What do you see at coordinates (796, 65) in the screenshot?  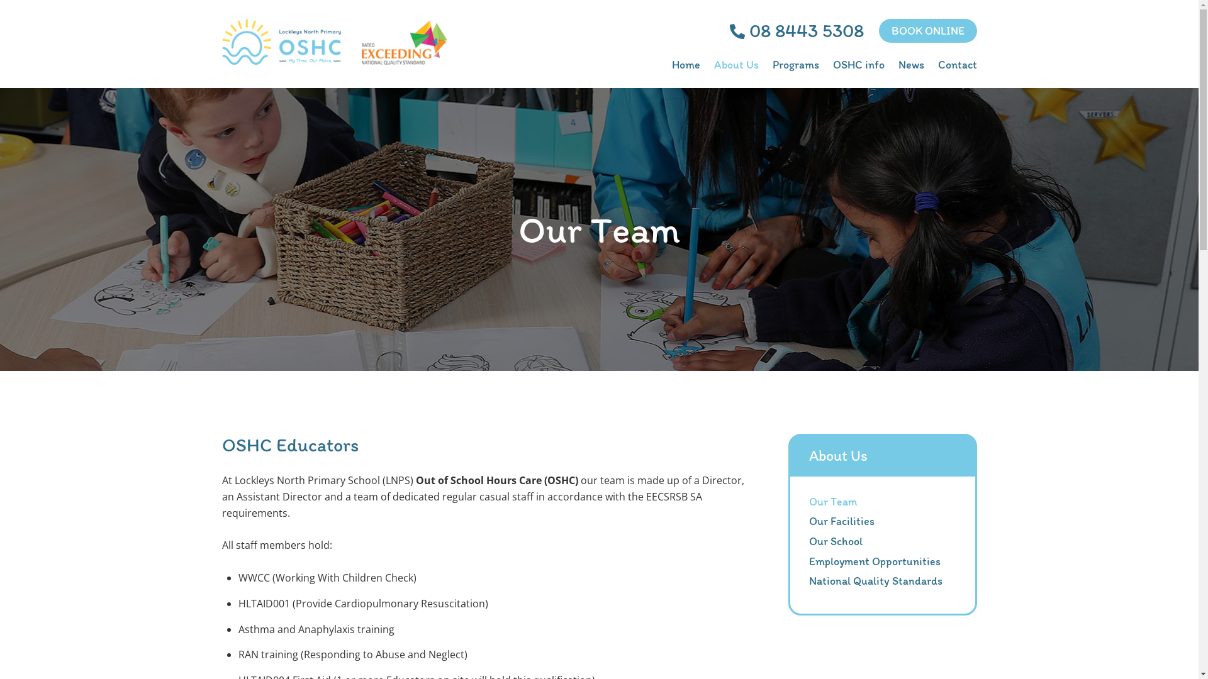 I see `Programs` at bounding box center [796, 65].